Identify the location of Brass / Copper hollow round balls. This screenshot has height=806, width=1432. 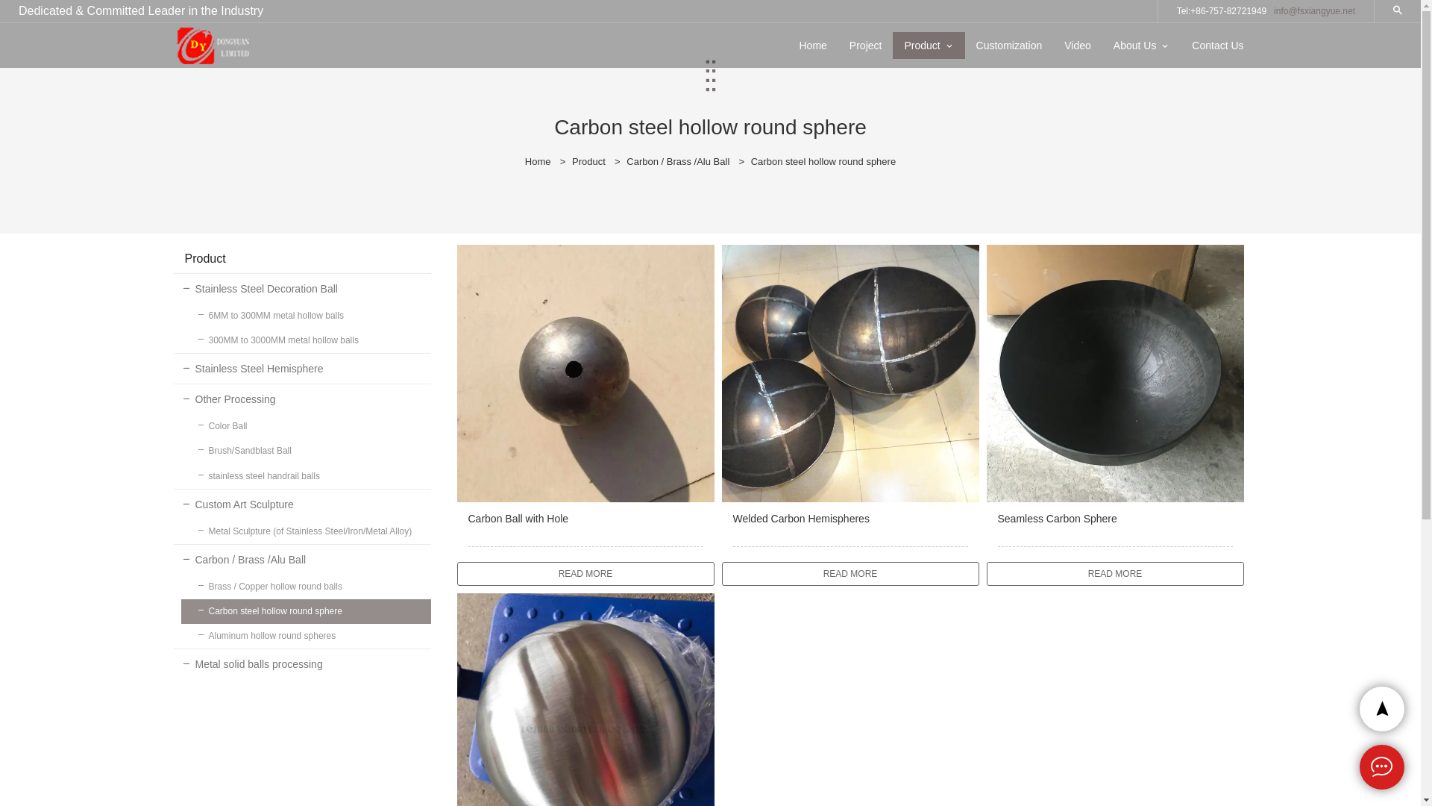
(306, 587).